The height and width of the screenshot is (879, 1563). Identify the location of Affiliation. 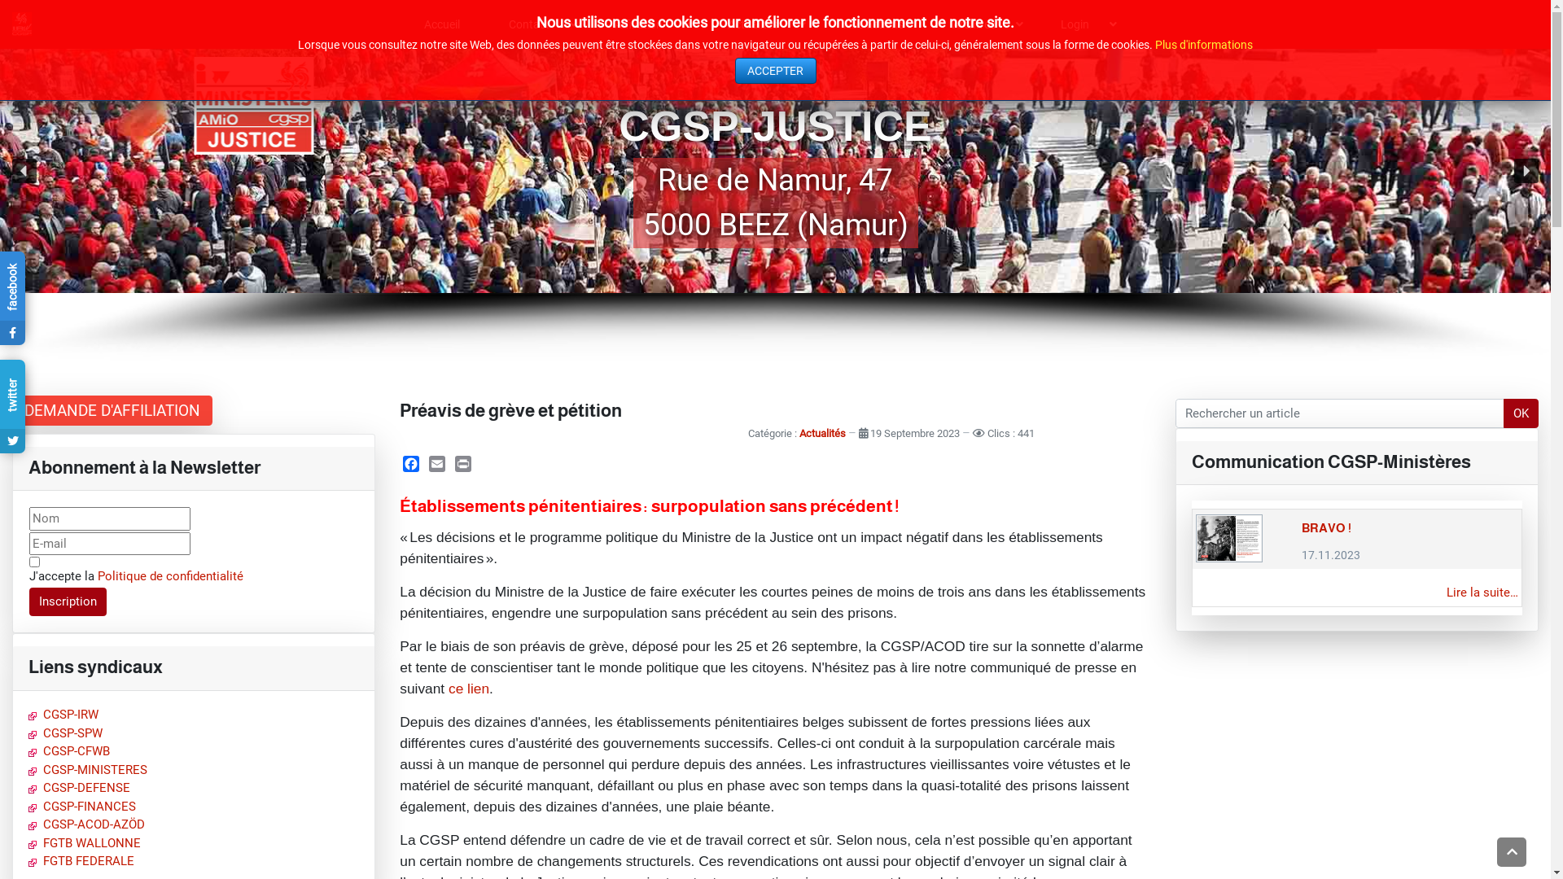
(646, 24).